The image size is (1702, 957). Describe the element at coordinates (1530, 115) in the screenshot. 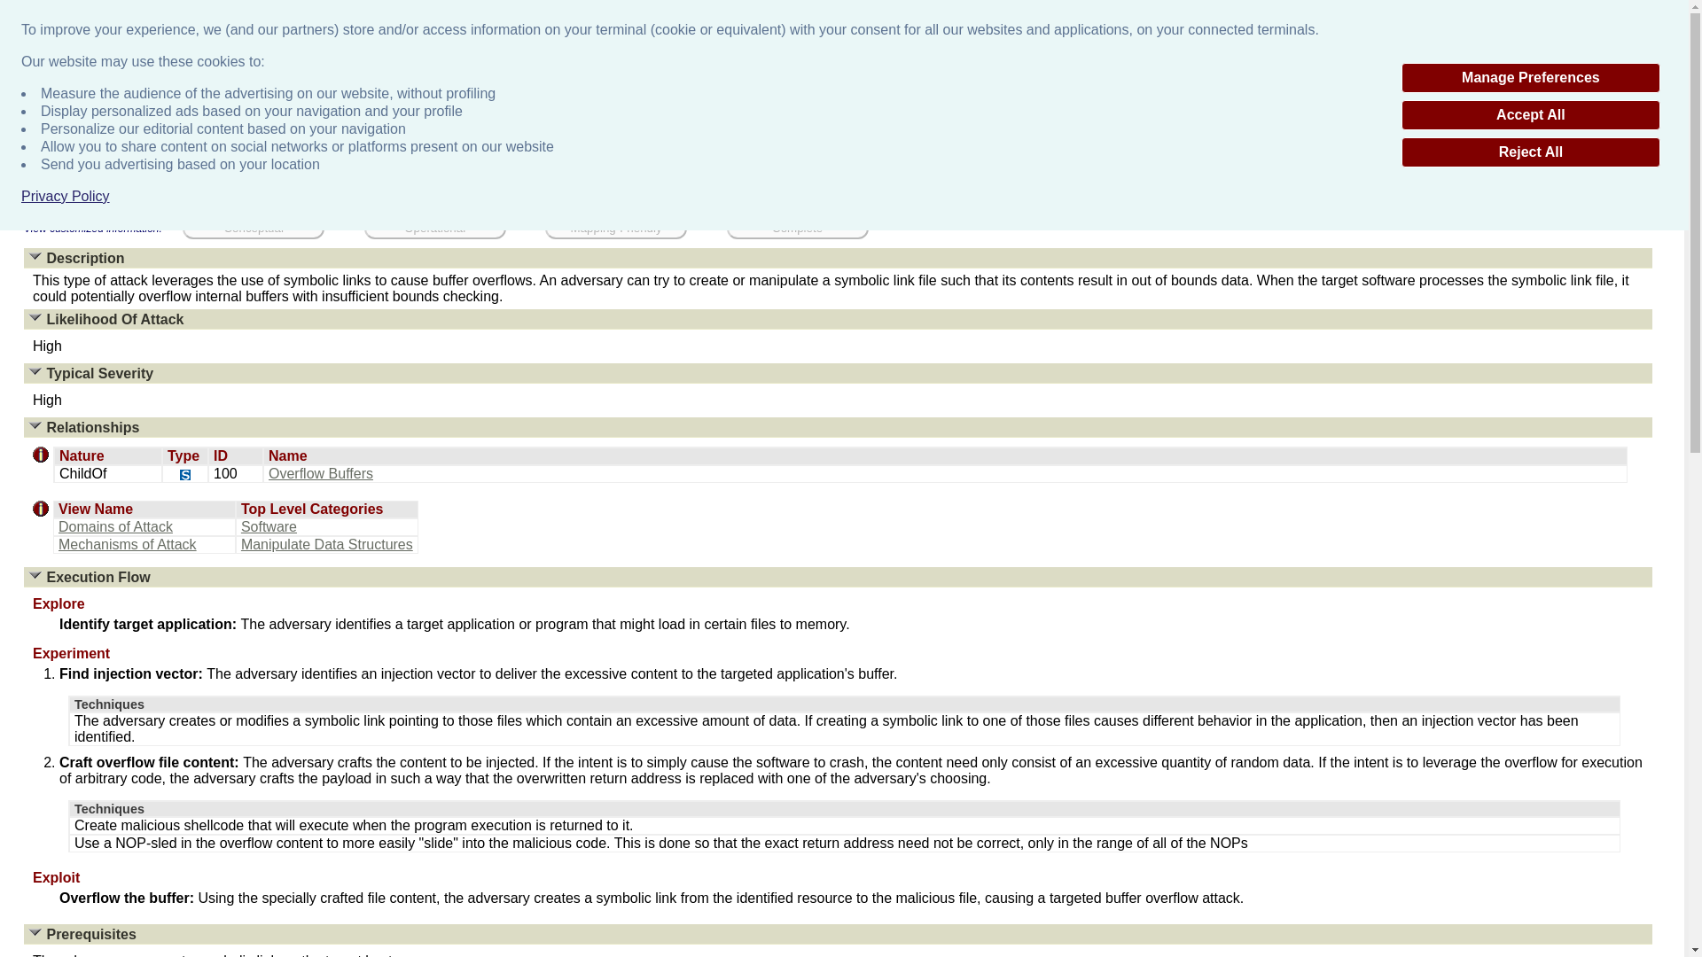

I see `Accept All` at that location.